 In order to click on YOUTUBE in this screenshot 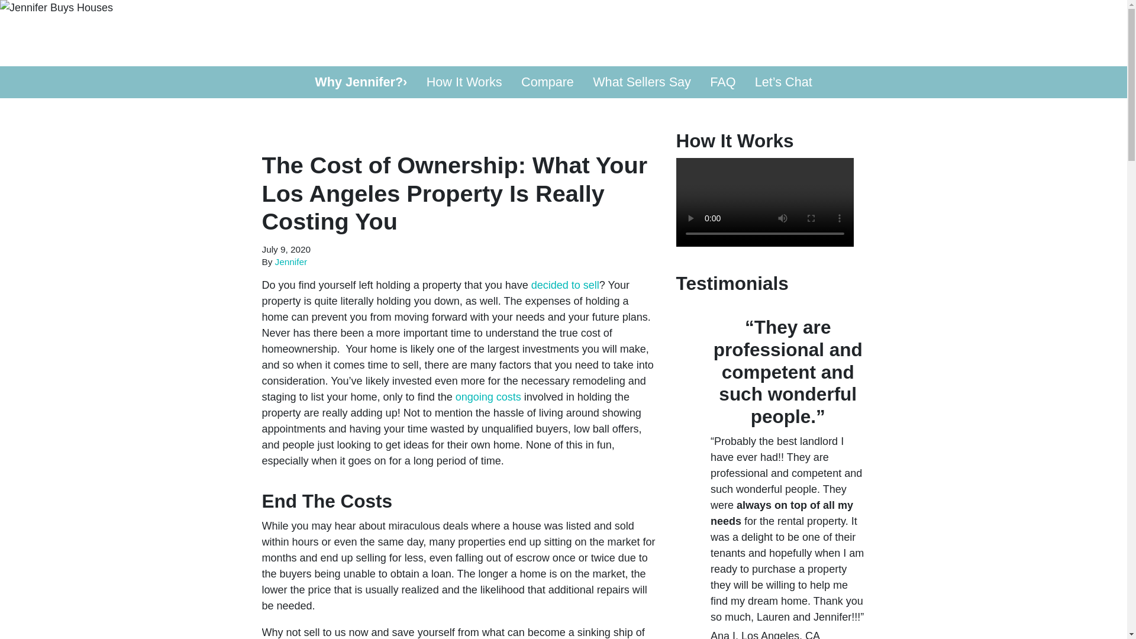, I will do `click(798, 59)`.